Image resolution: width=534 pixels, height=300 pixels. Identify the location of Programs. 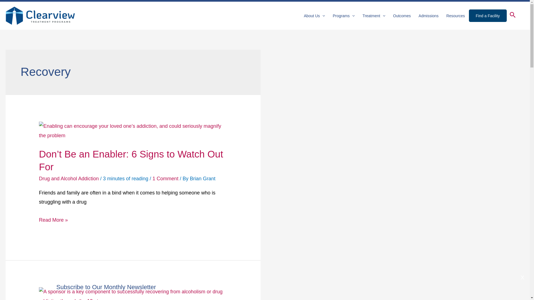
(344, 16).